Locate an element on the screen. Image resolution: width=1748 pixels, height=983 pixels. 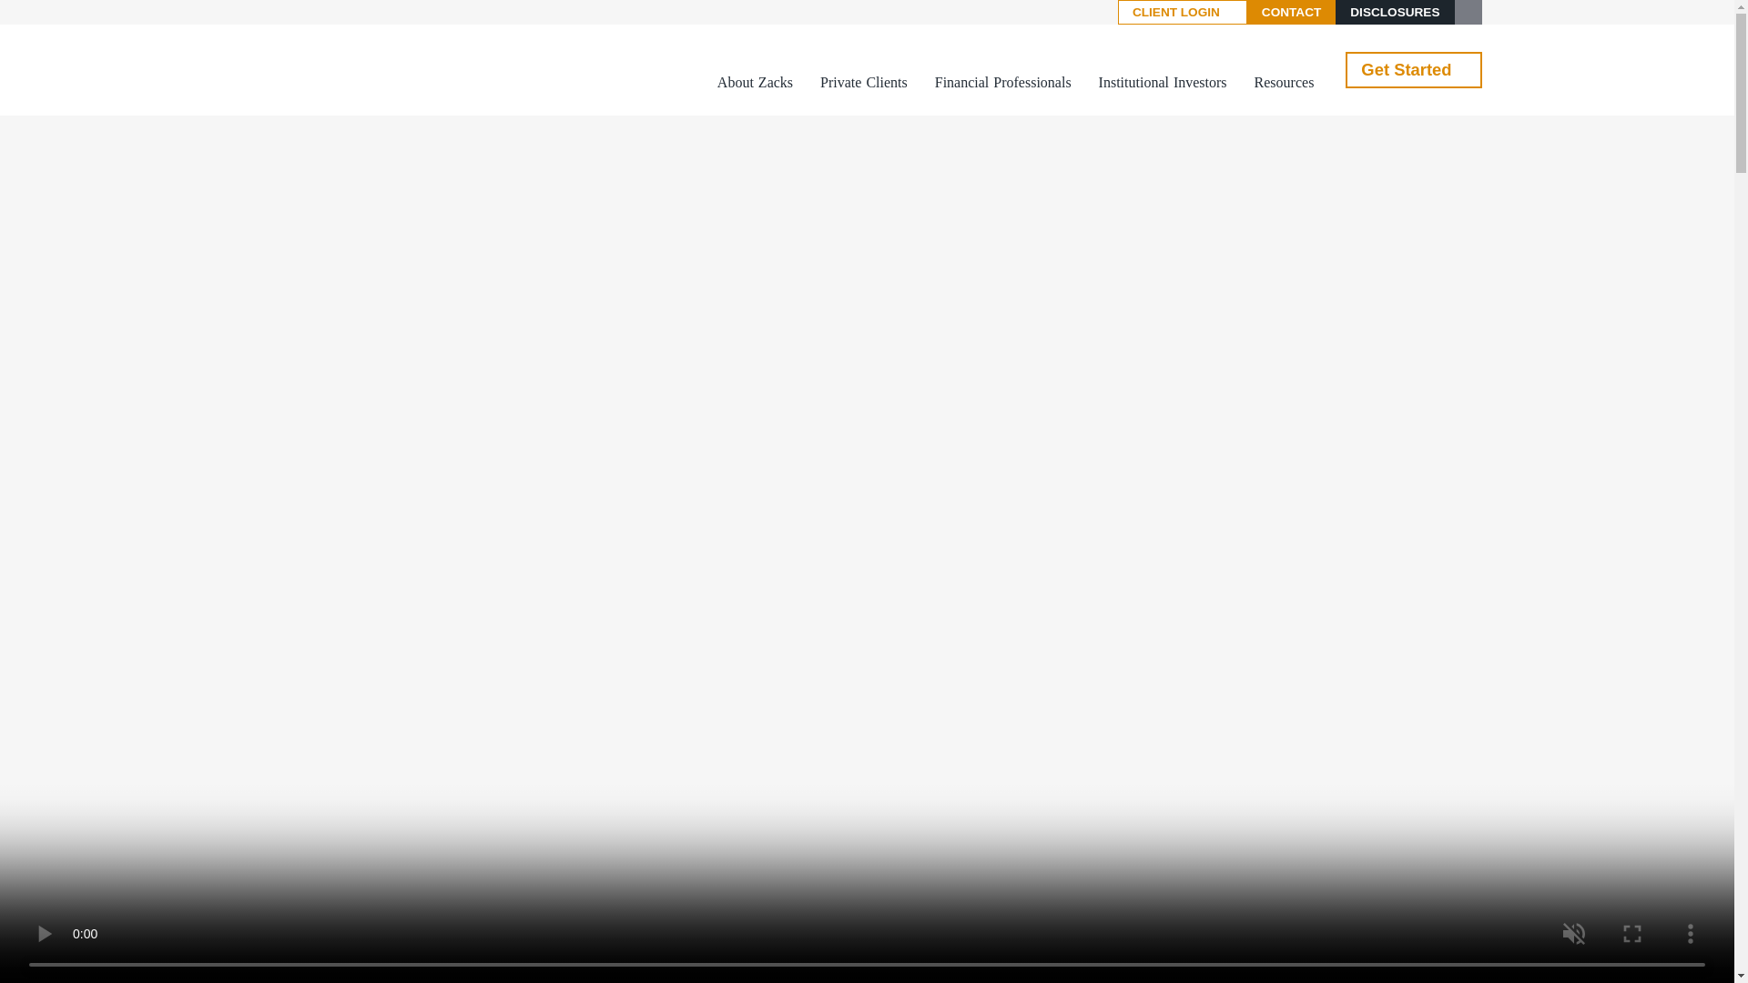
InstitutionalInvestors is located at coordinates (1163, 84).